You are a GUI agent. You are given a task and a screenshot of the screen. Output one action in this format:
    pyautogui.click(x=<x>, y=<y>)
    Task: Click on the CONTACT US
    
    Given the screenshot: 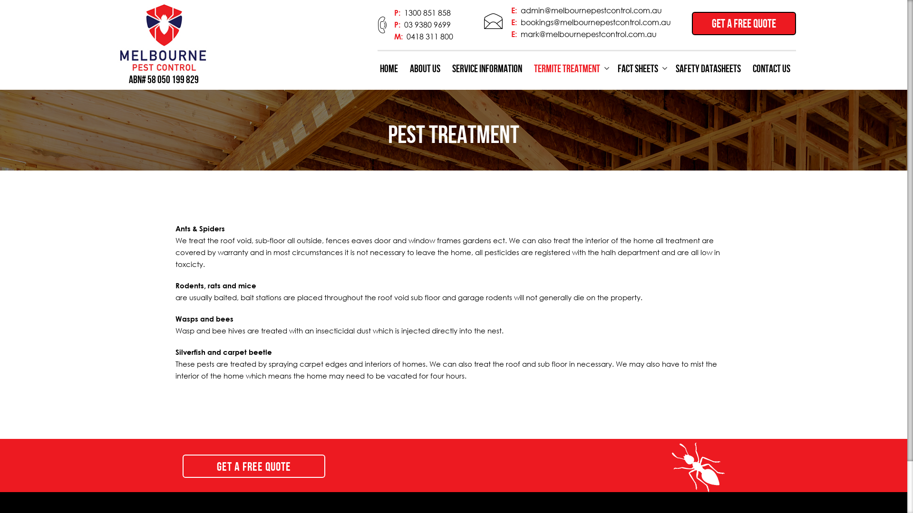 What is the action you would take?
    pyautogui.click(x=771, y=68)
    